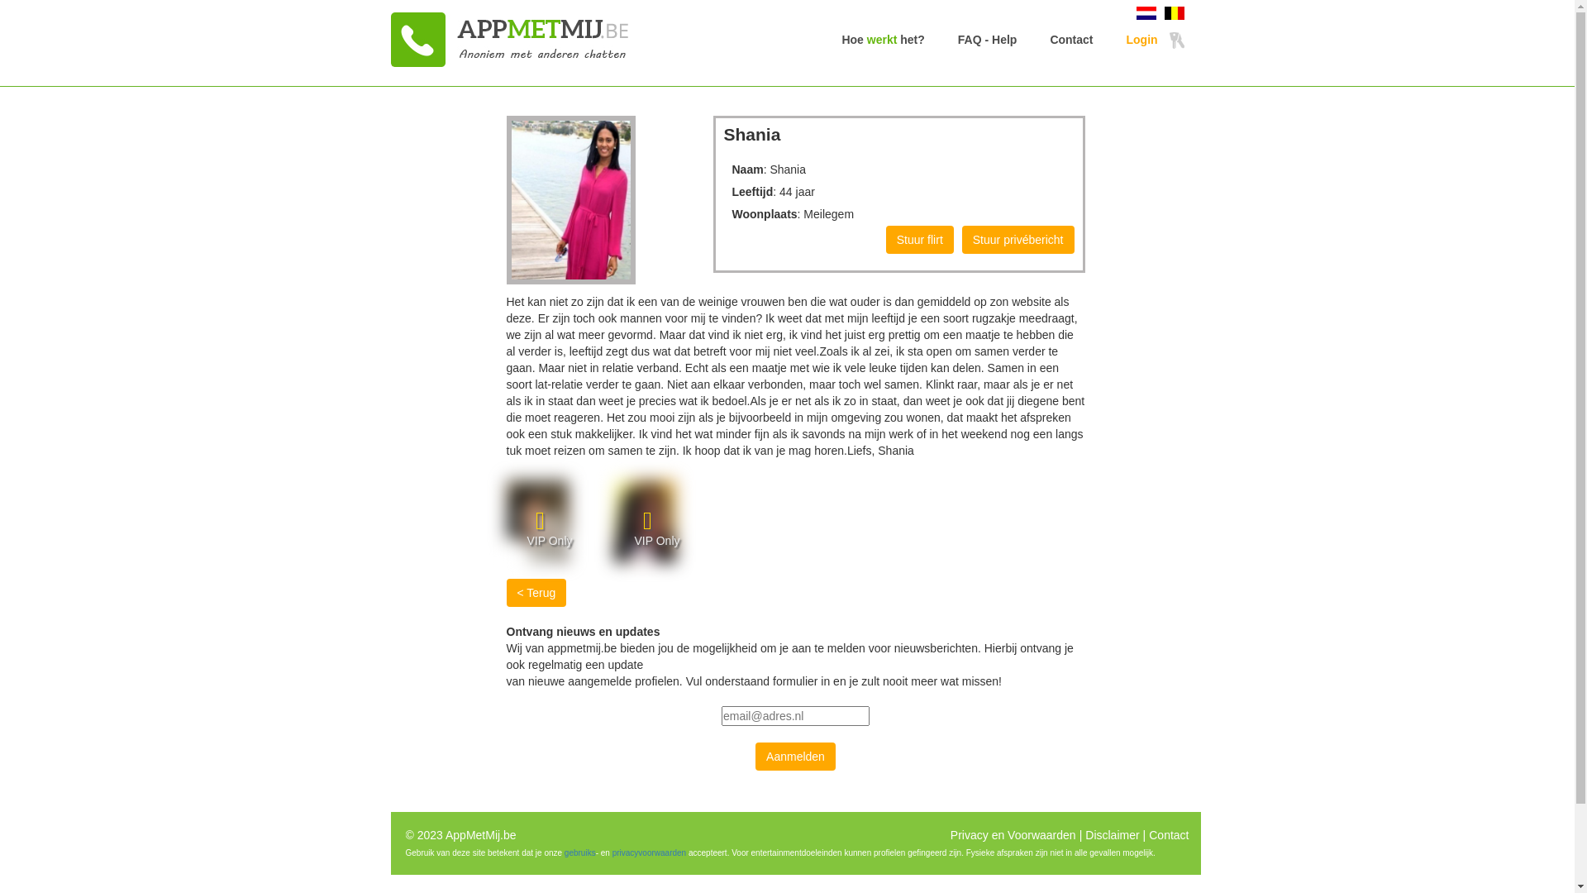 This screenshot has height=893, width=1587. I want to click on Hoe werkt het?, so click(883, 40).